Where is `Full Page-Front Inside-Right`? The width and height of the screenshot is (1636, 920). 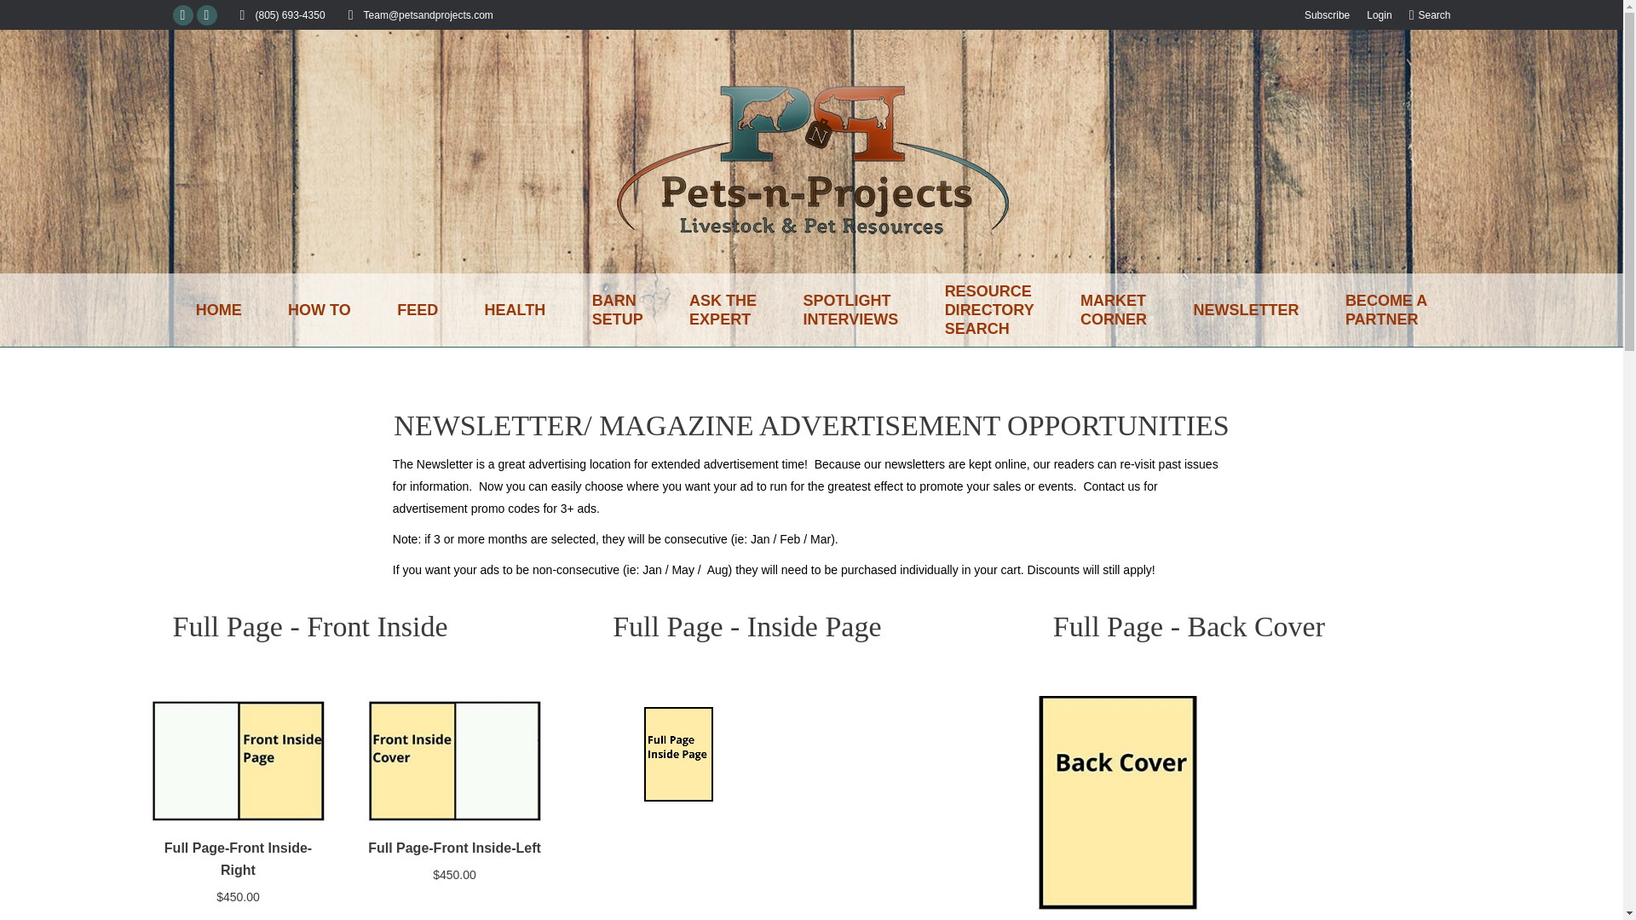
Full Page-Front Inside-Right is located at coordinates (27, 19).